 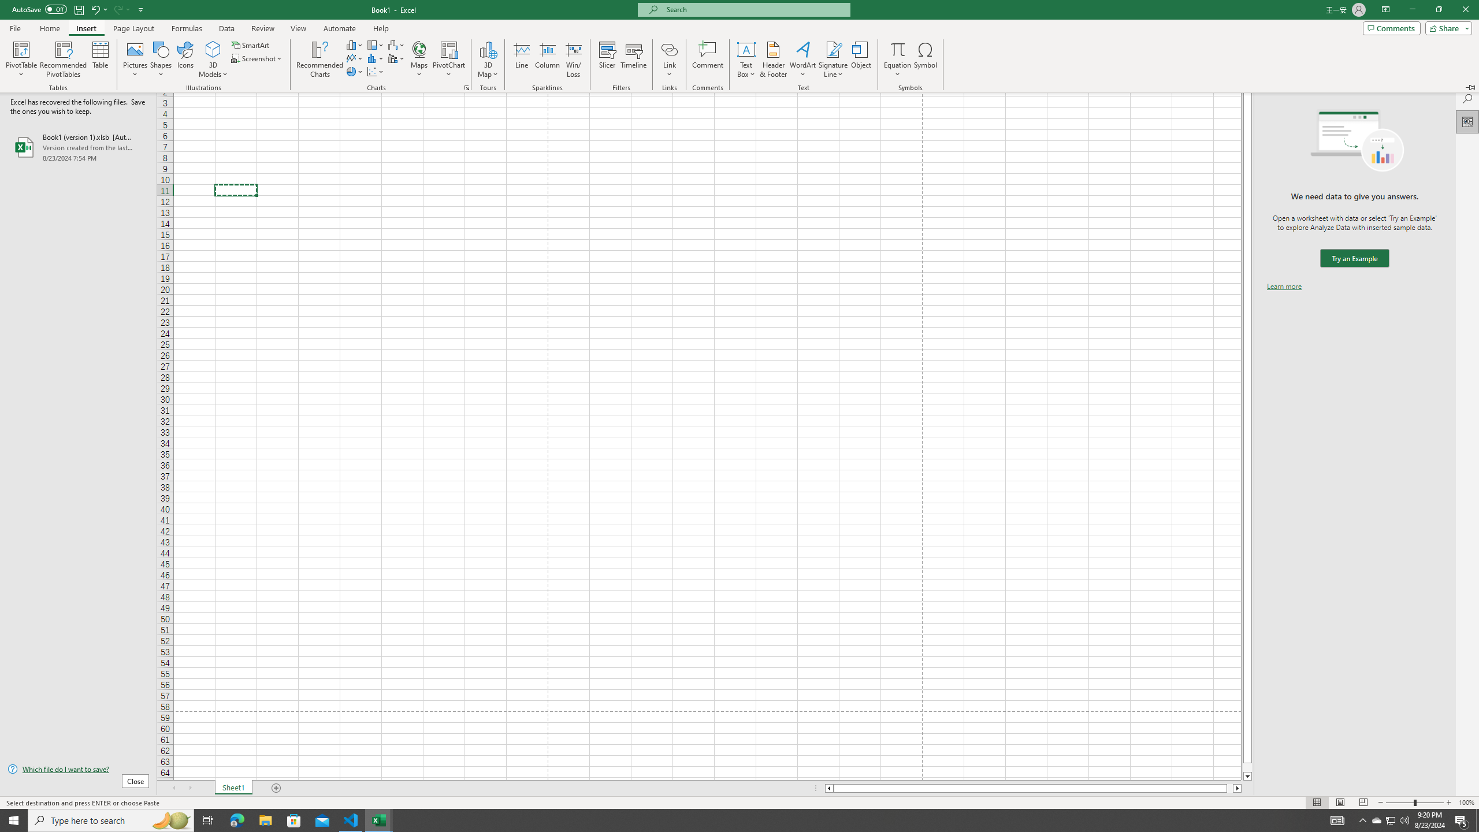 I want to click on Task View, so click(x=208, y=820).